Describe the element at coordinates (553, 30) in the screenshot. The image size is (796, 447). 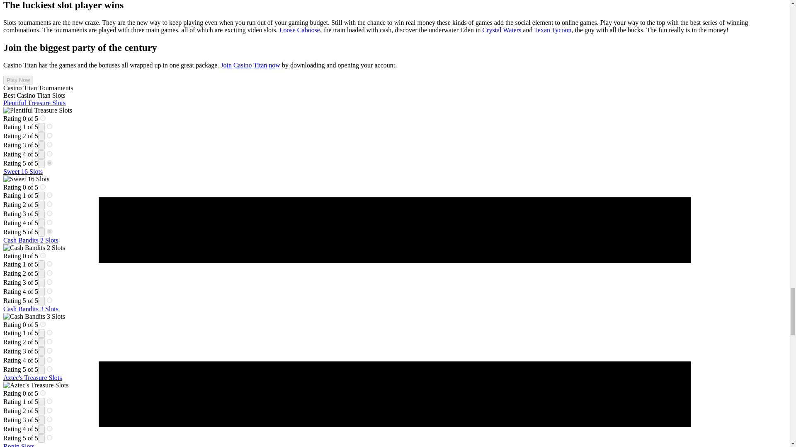
I see `Texan Tycoon` at that location.